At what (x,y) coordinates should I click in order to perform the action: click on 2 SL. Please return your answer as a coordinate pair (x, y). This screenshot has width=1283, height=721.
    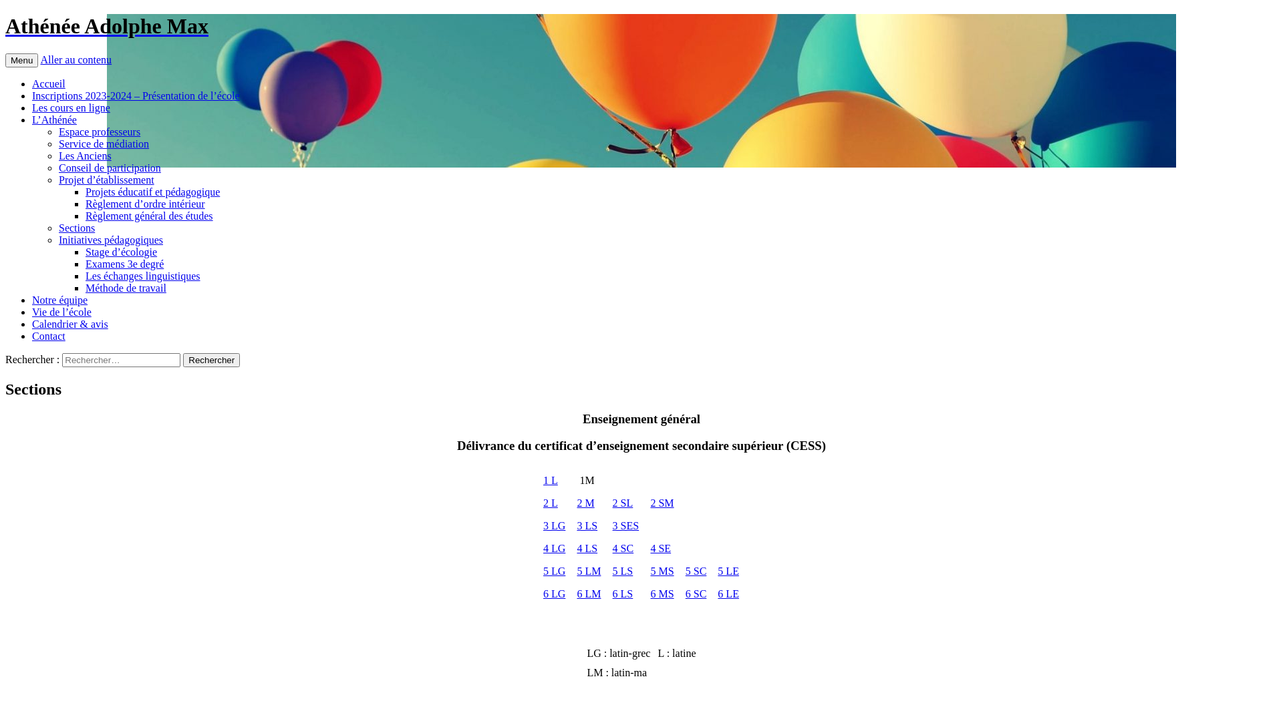
    Looking at the image, I should click on (623, 503).